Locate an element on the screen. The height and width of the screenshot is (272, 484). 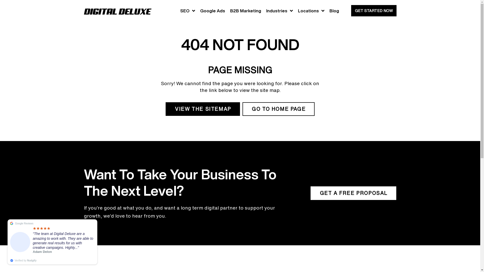
GET A FREE PROPOSAL is located at coordinates (353, 193).